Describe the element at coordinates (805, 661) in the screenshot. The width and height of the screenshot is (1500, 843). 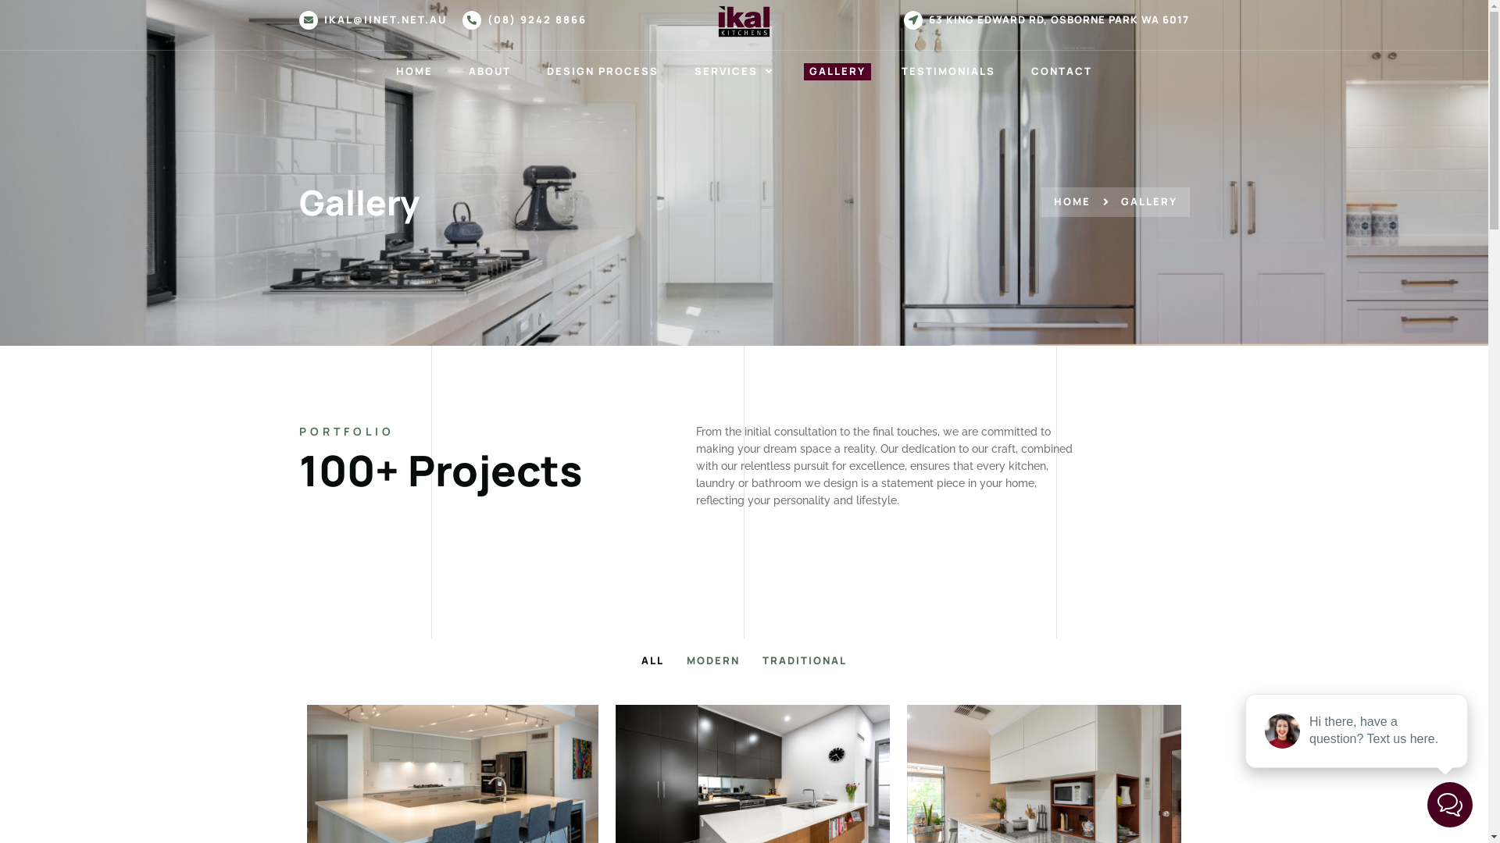
I see `TRADITIONAL` at that location.